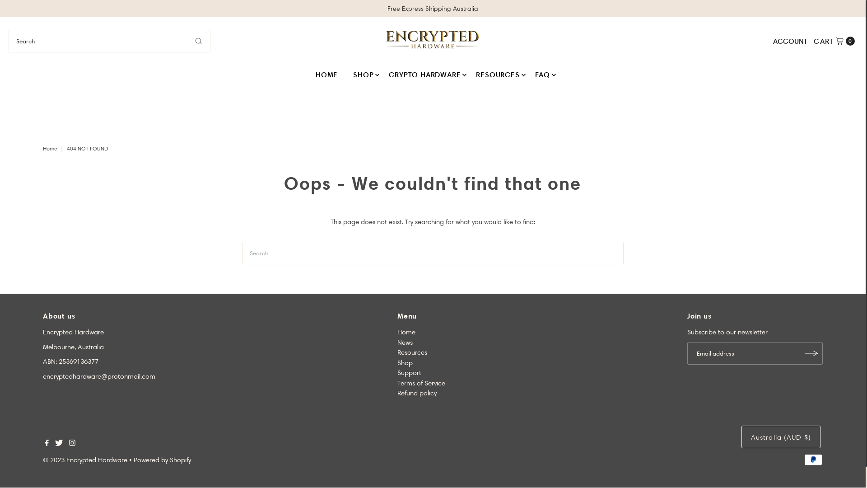 This screenshot has width=867, height=488. Describe the element at coordinates (790, 41) in the screenshot. I see `ACCOUNT` at that location.